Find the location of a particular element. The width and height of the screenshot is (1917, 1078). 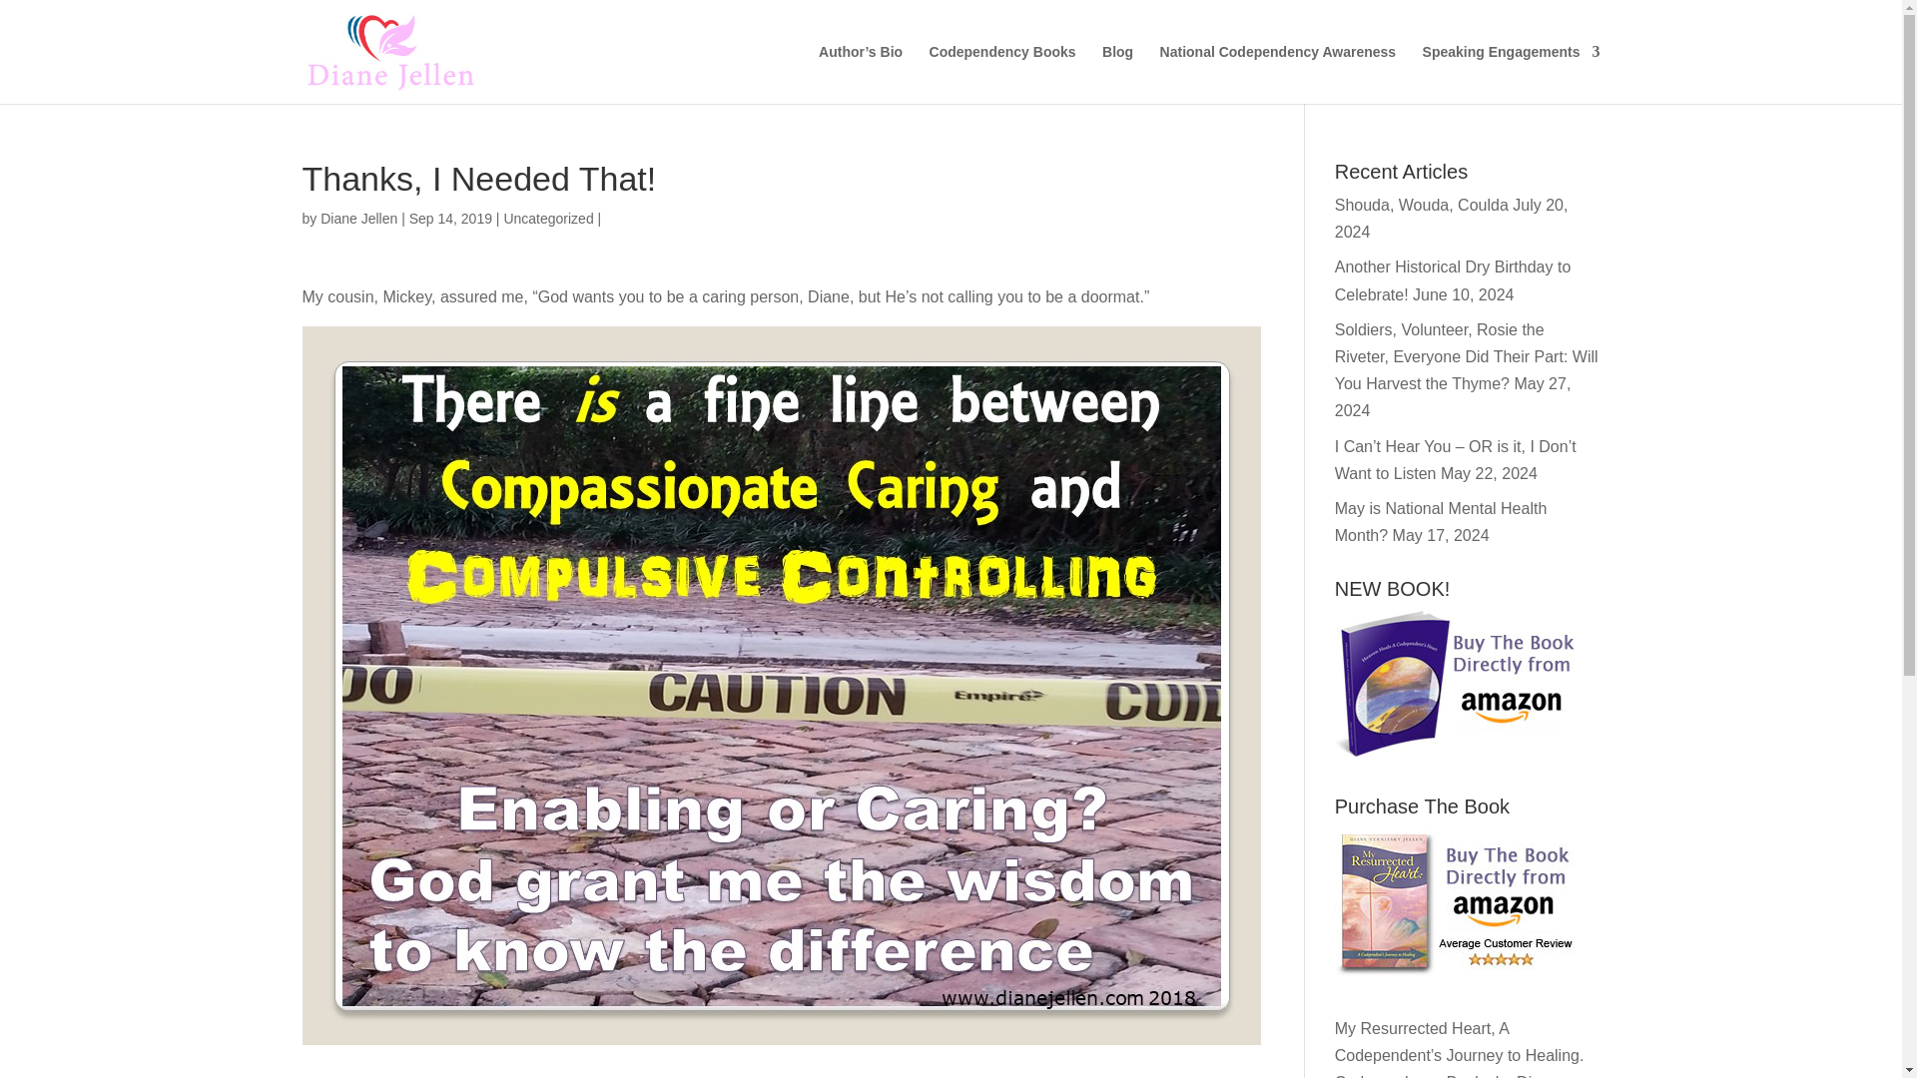

National Codependency Awareness is located at coordinates (1278, 74).